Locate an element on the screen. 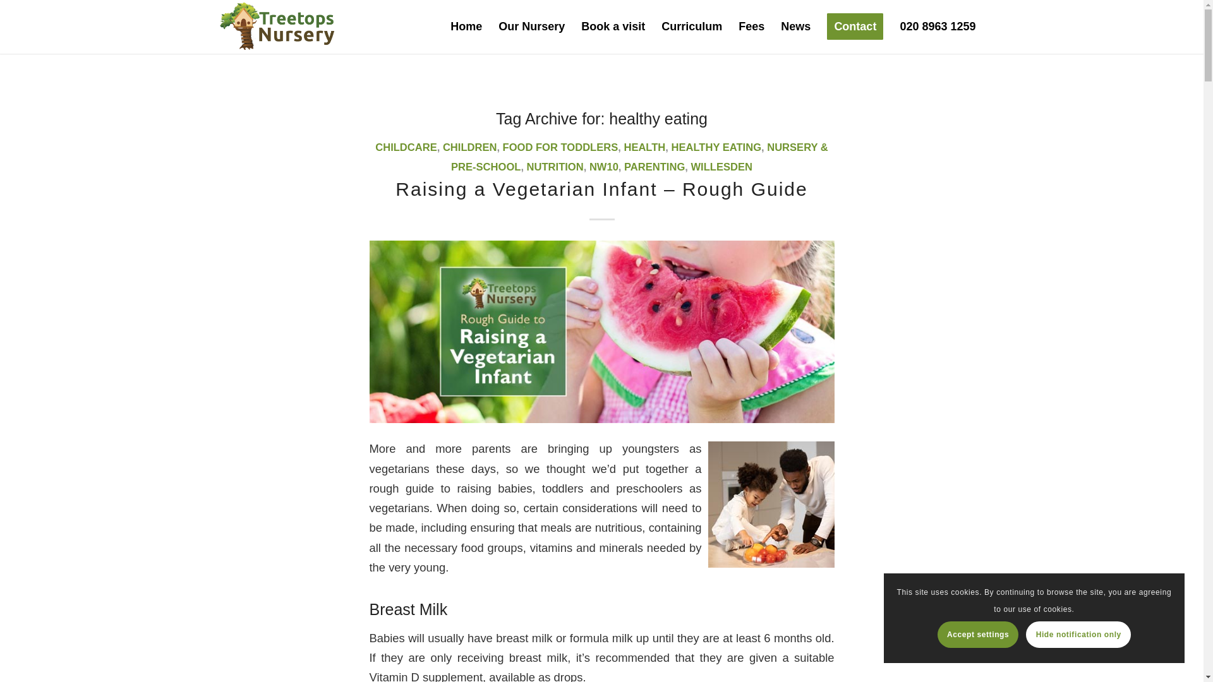 The height and width of the screenshot is (682, 1213). CHILDCARE is located at coordinates (406, 147).